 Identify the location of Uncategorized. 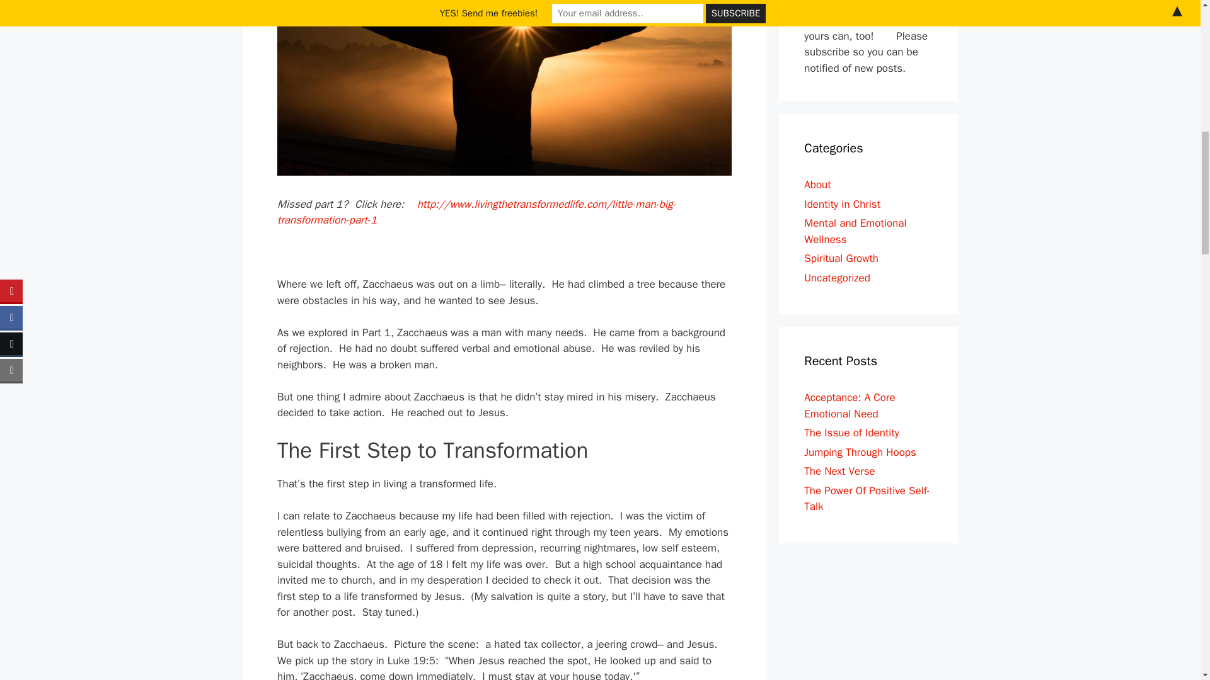
(837, 278).